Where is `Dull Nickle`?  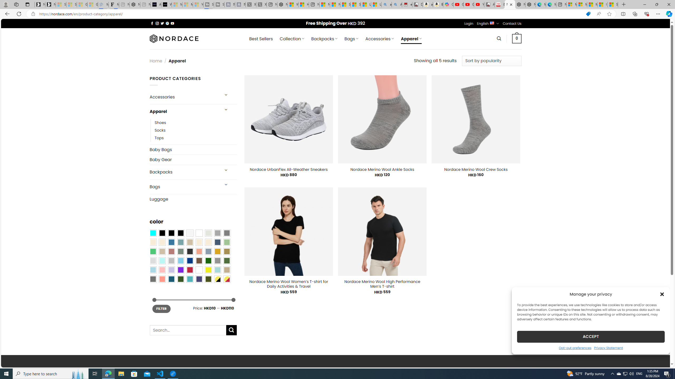 Dull Nickle is located at coordinates (153, 279).